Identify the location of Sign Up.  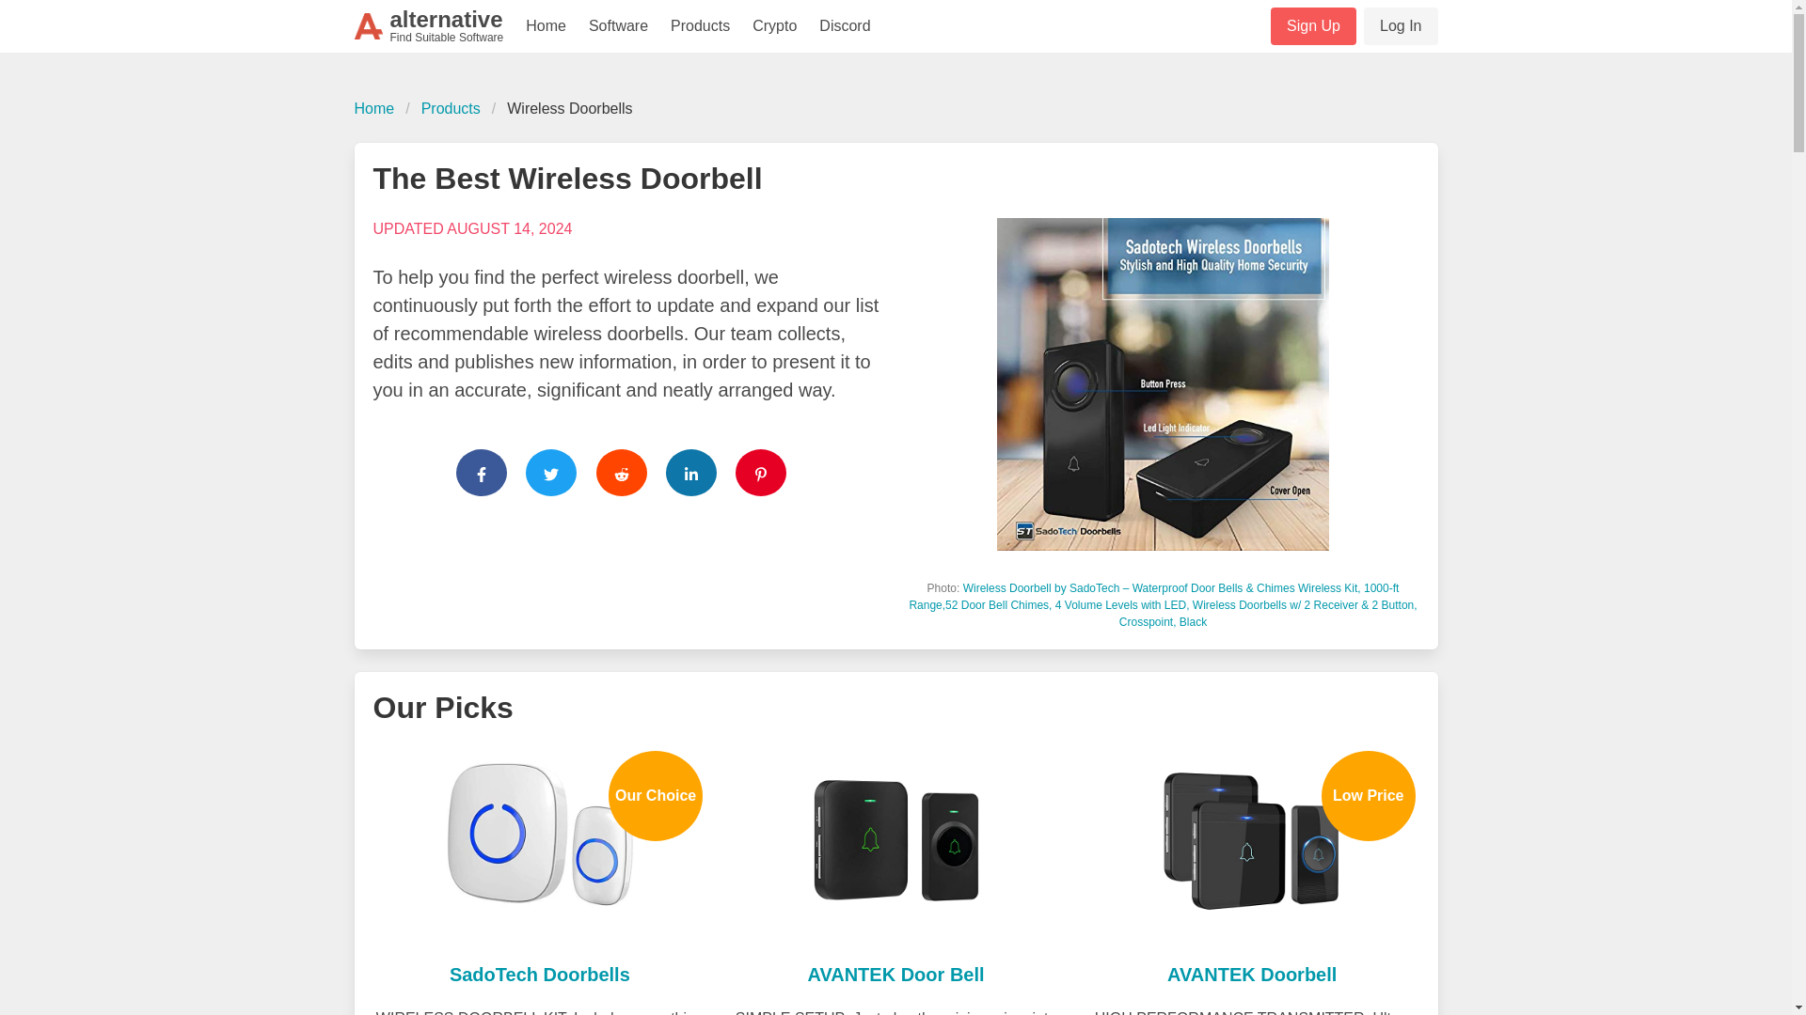
(1313, 25).